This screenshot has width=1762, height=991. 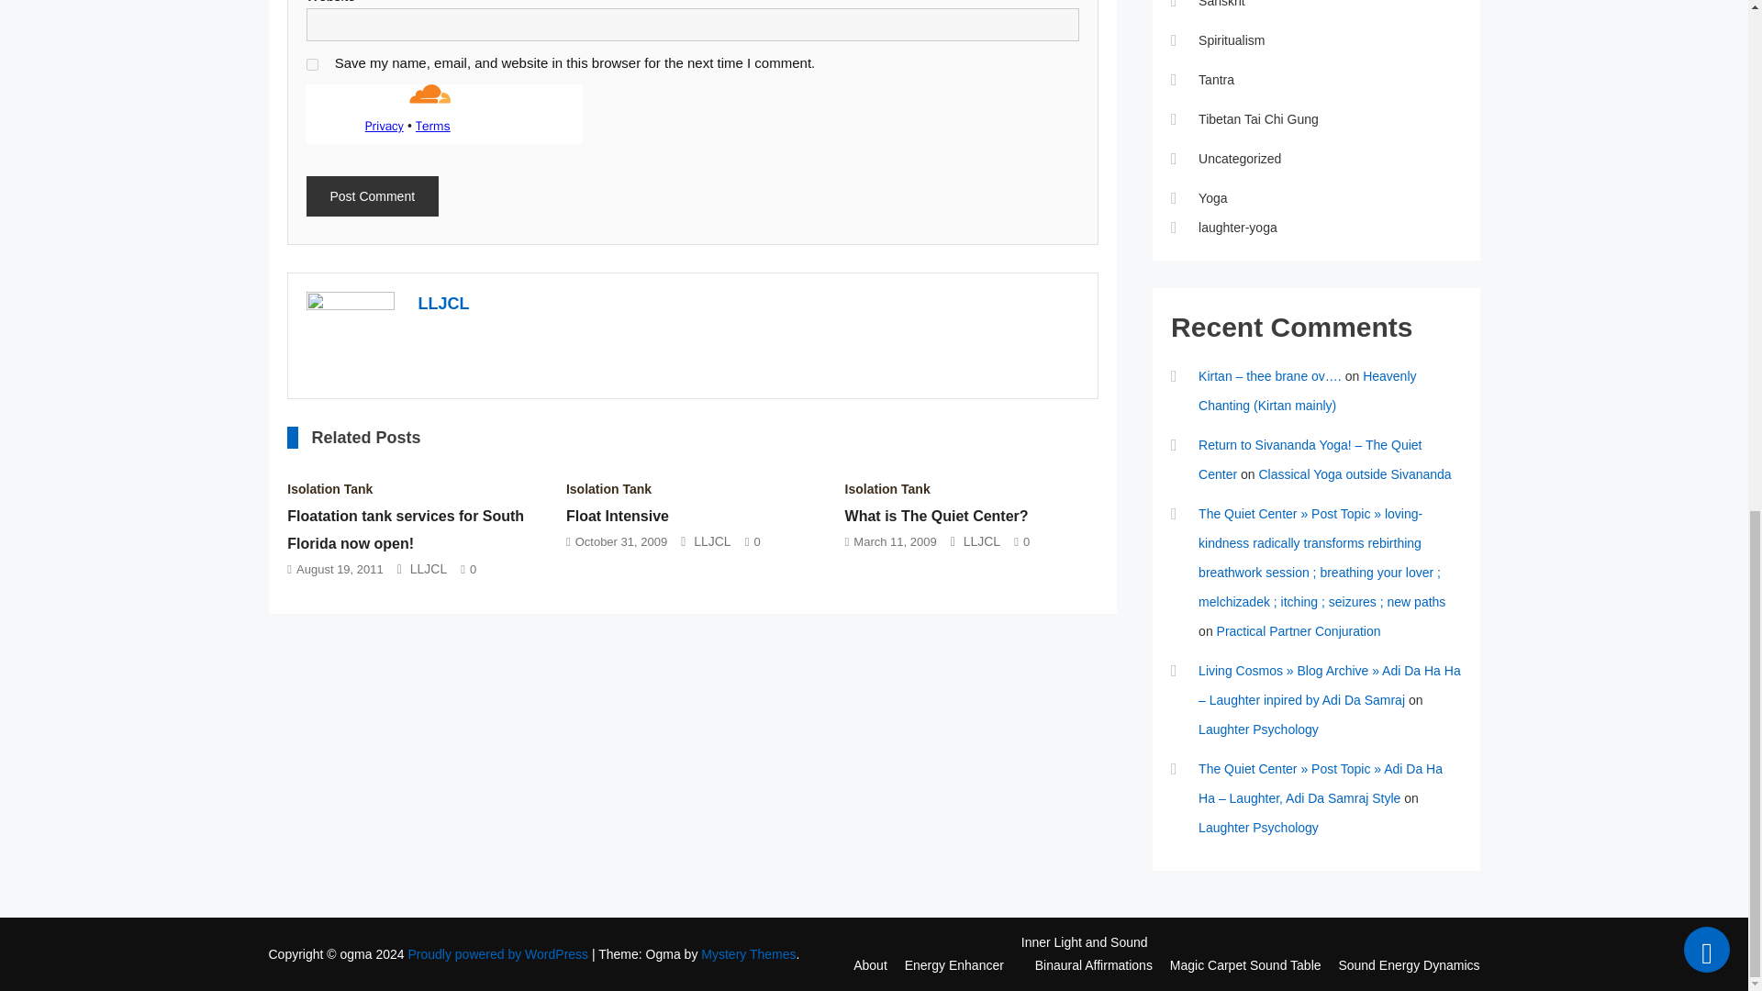 I want to click on Float Intensive, so click(x=617, y=516).